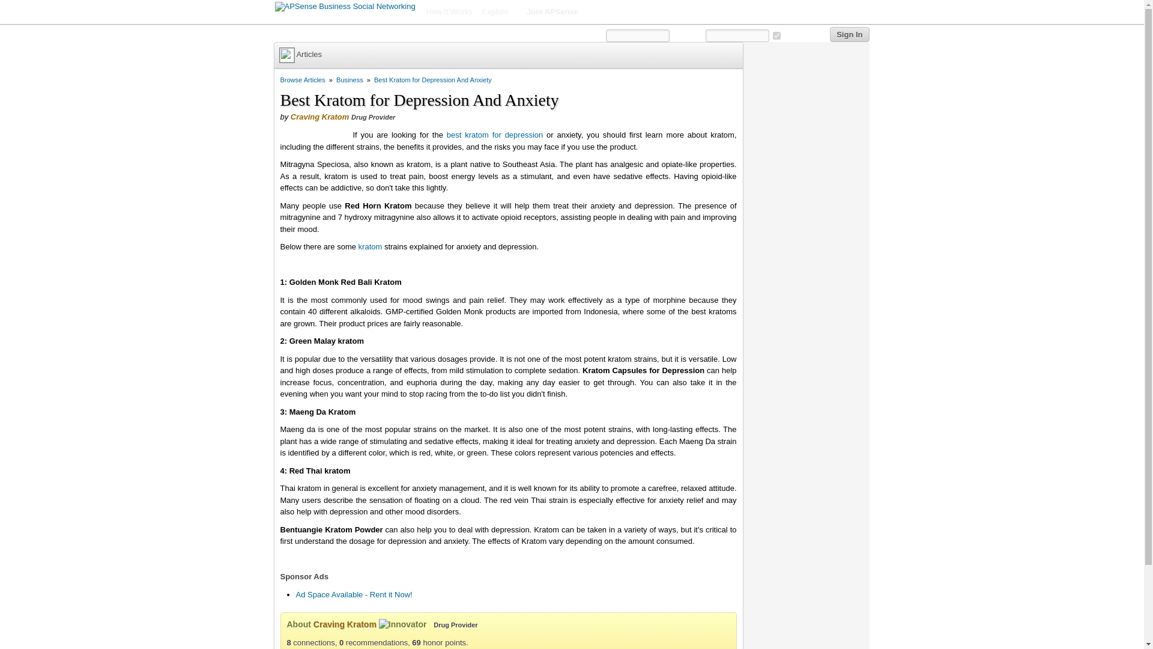 This screenshot has height=649, width=1153. Describe the element at coordinates (449, 12) in the screenshot. I see `How It Works` at that location.